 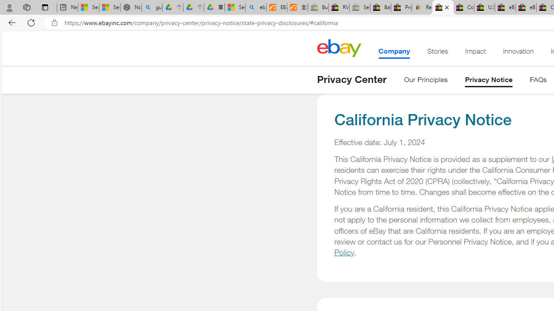 I want to click on eBay Inc. Reports Third Quarter 2023 Results, so click(x=526, y=8).